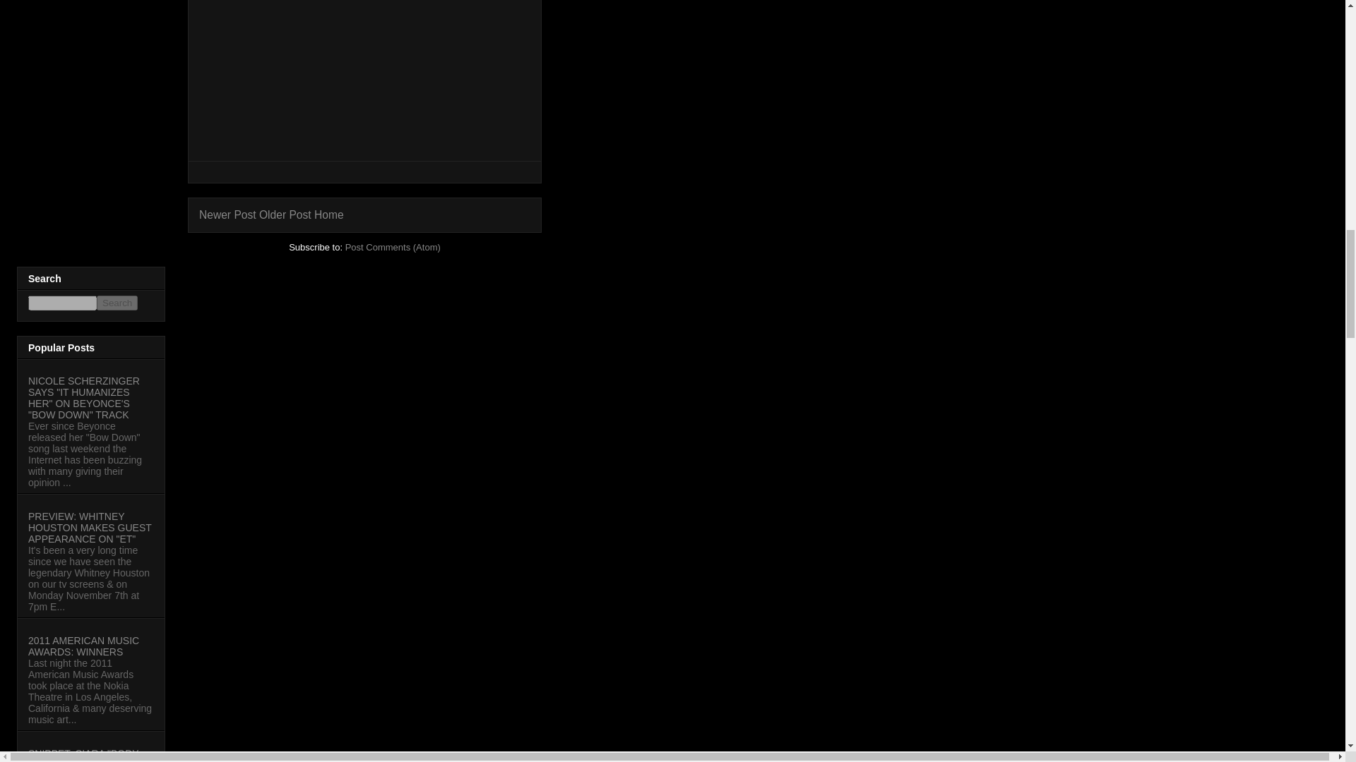  What do you see at coordinates (117, 303) in the screenshot?
I see `search` at bounding box center [117, 303].